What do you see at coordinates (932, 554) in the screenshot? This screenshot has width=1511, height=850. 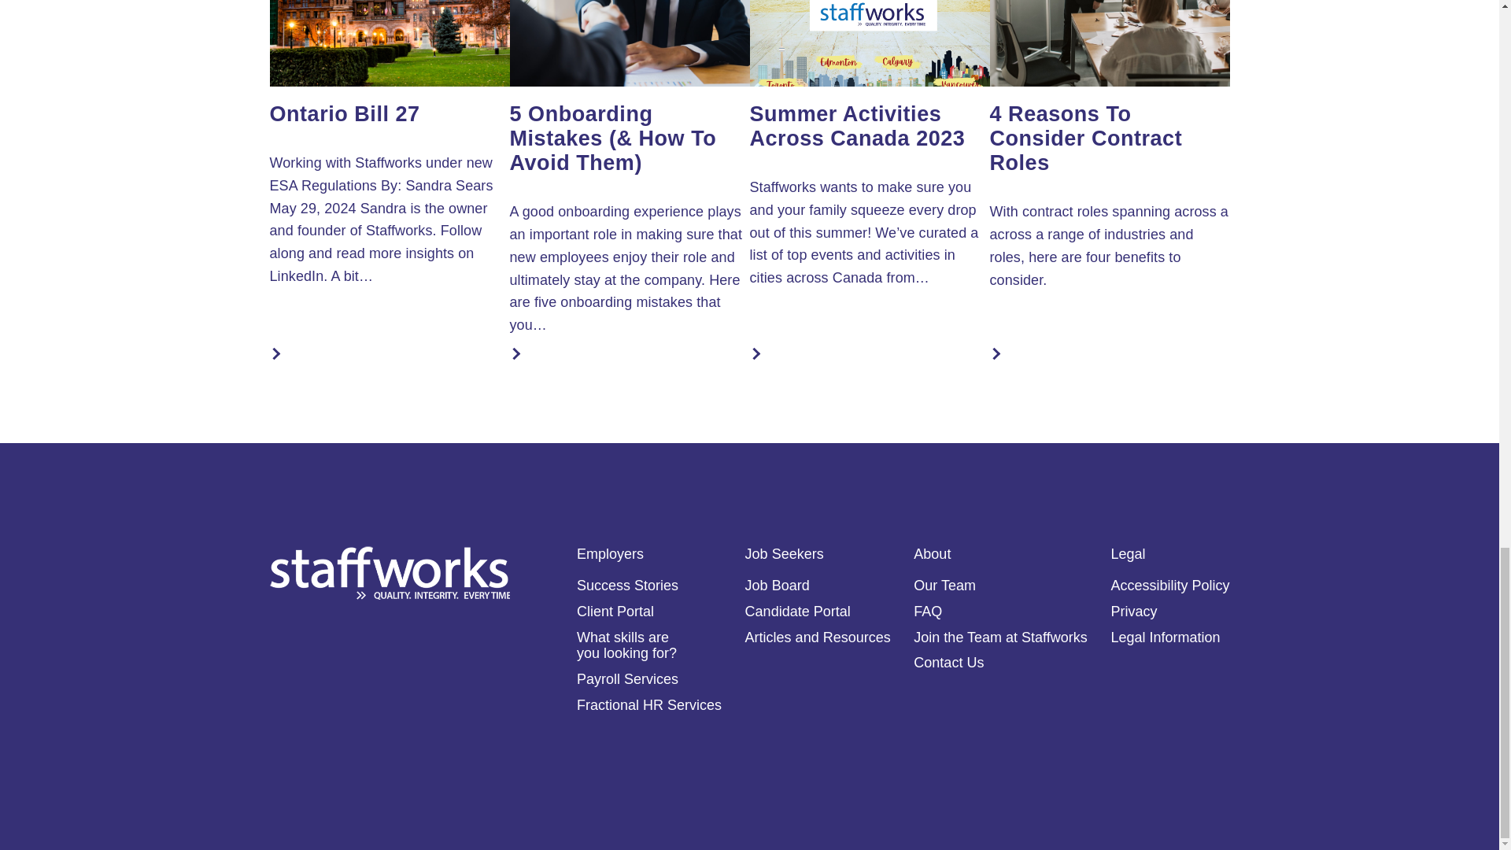 I see `About` at bounding box center [932, 554].